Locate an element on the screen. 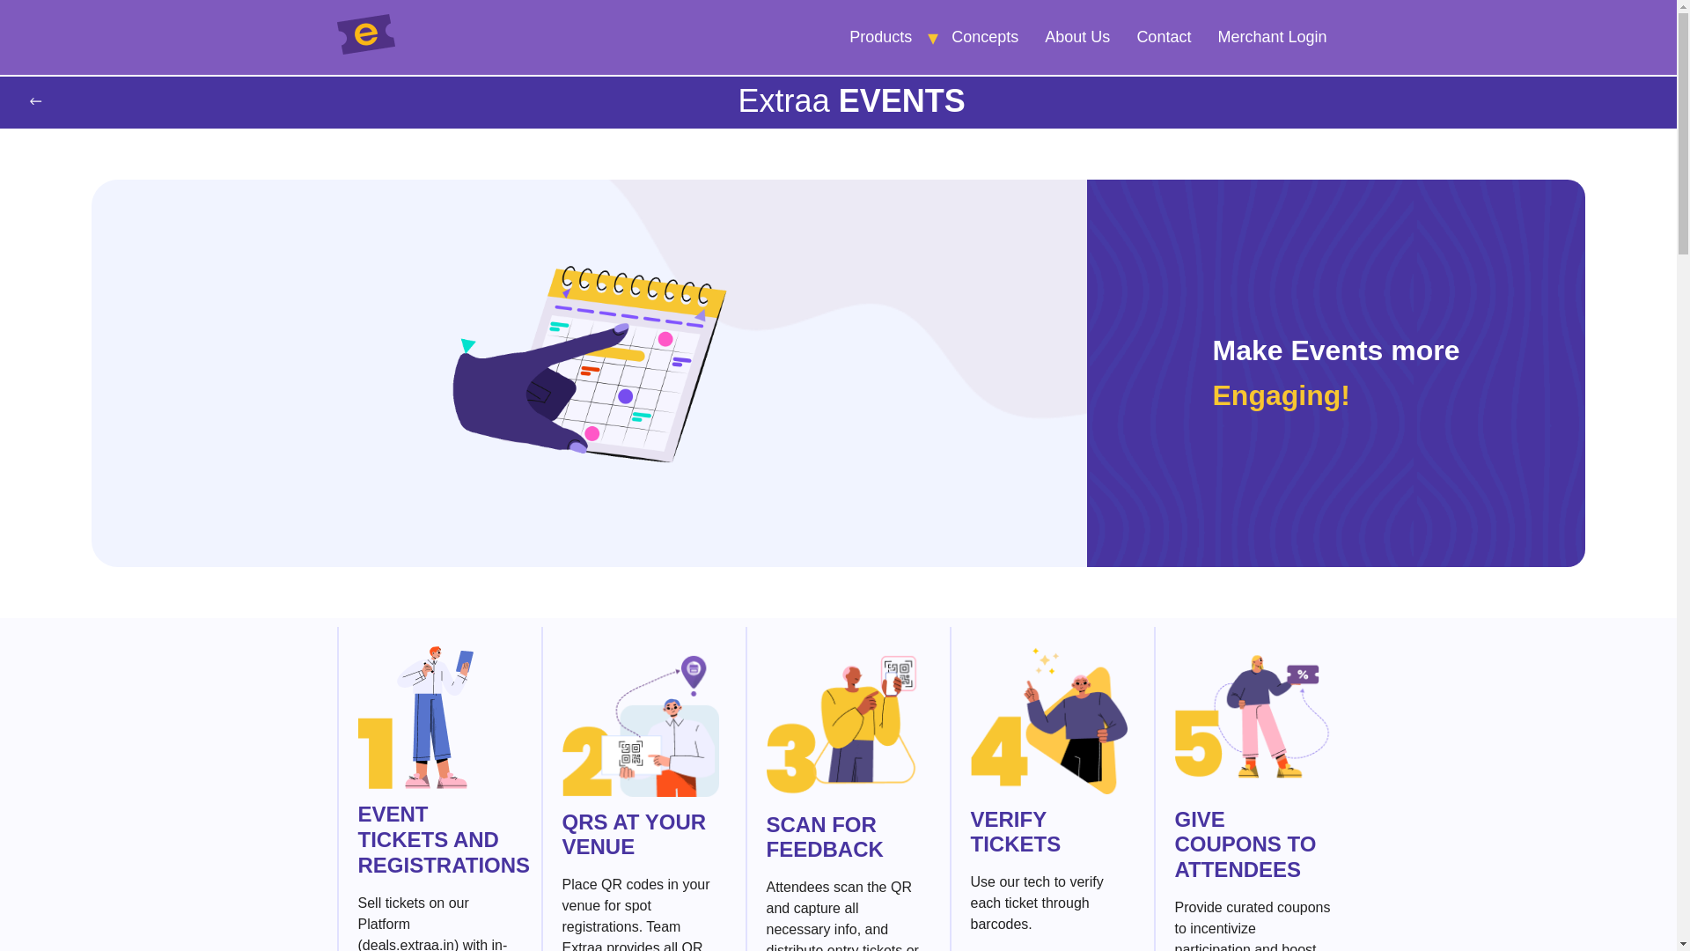 The width and height of the screenshot is (1690, 951). Concepts is located at coordinates (984, 37).